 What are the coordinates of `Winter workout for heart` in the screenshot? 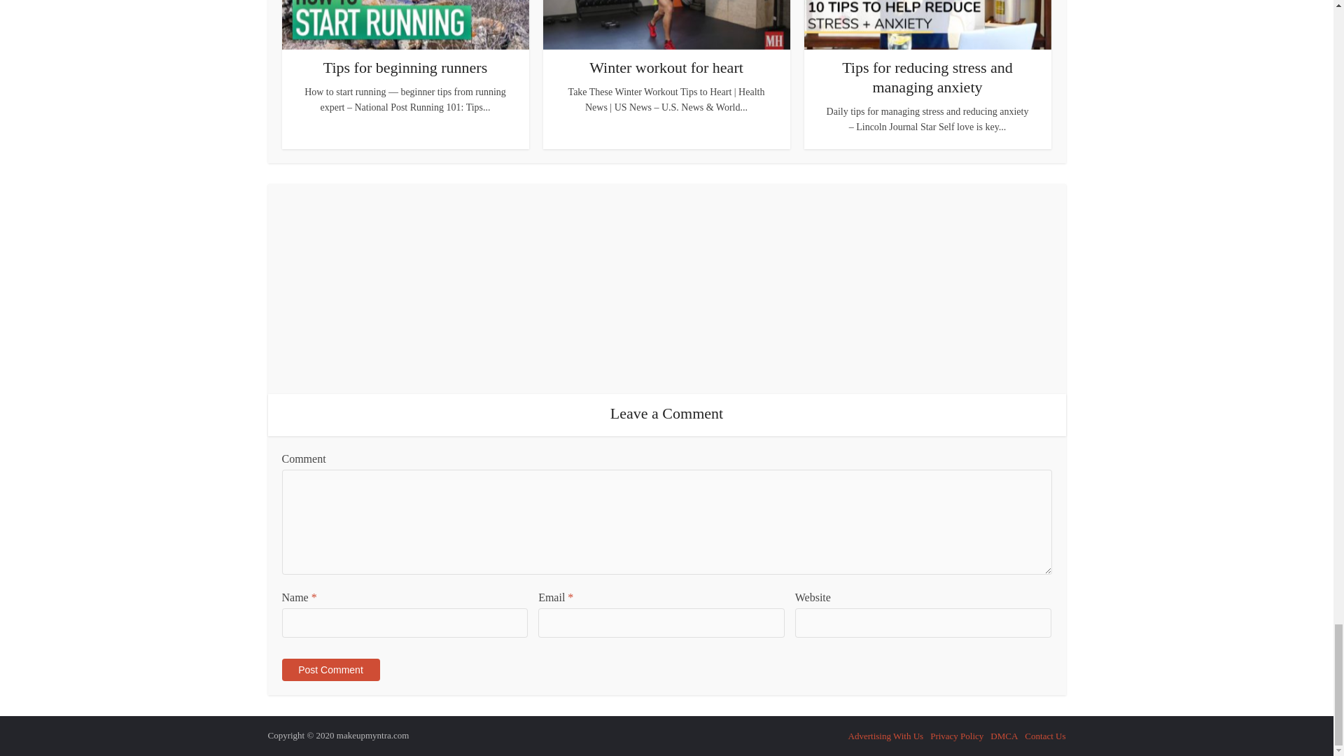 It's located at (666, 67).